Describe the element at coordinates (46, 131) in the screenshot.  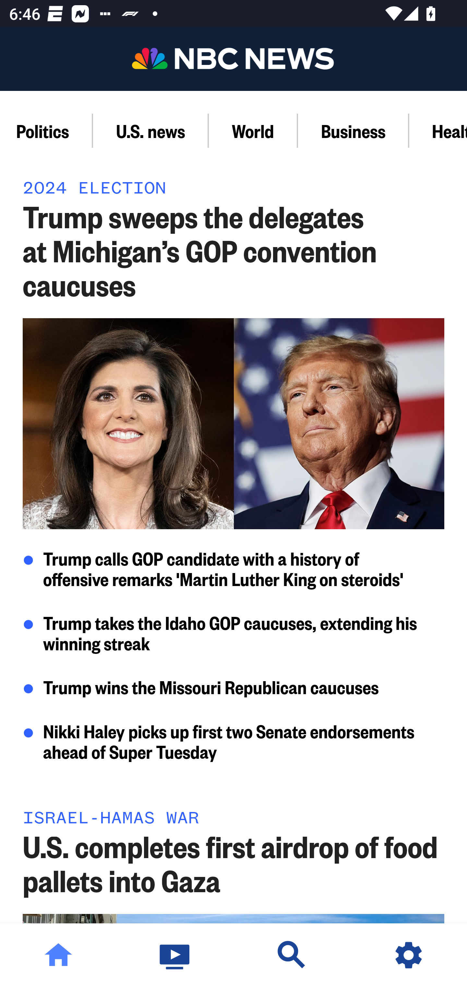
I see `Politics Section,Politics` at that location.